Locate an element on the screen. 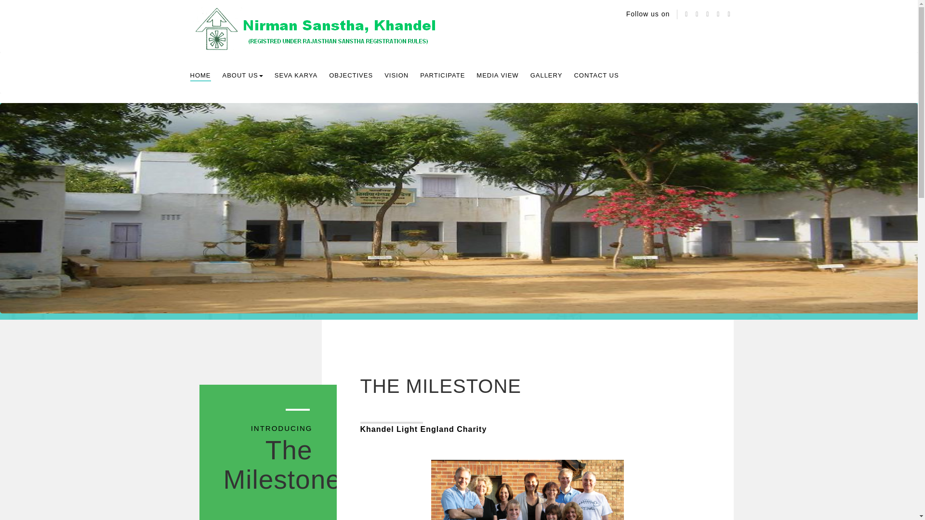 The height and width of the screenshot is (520, 925). HOME is located at coordinates (200, 76).